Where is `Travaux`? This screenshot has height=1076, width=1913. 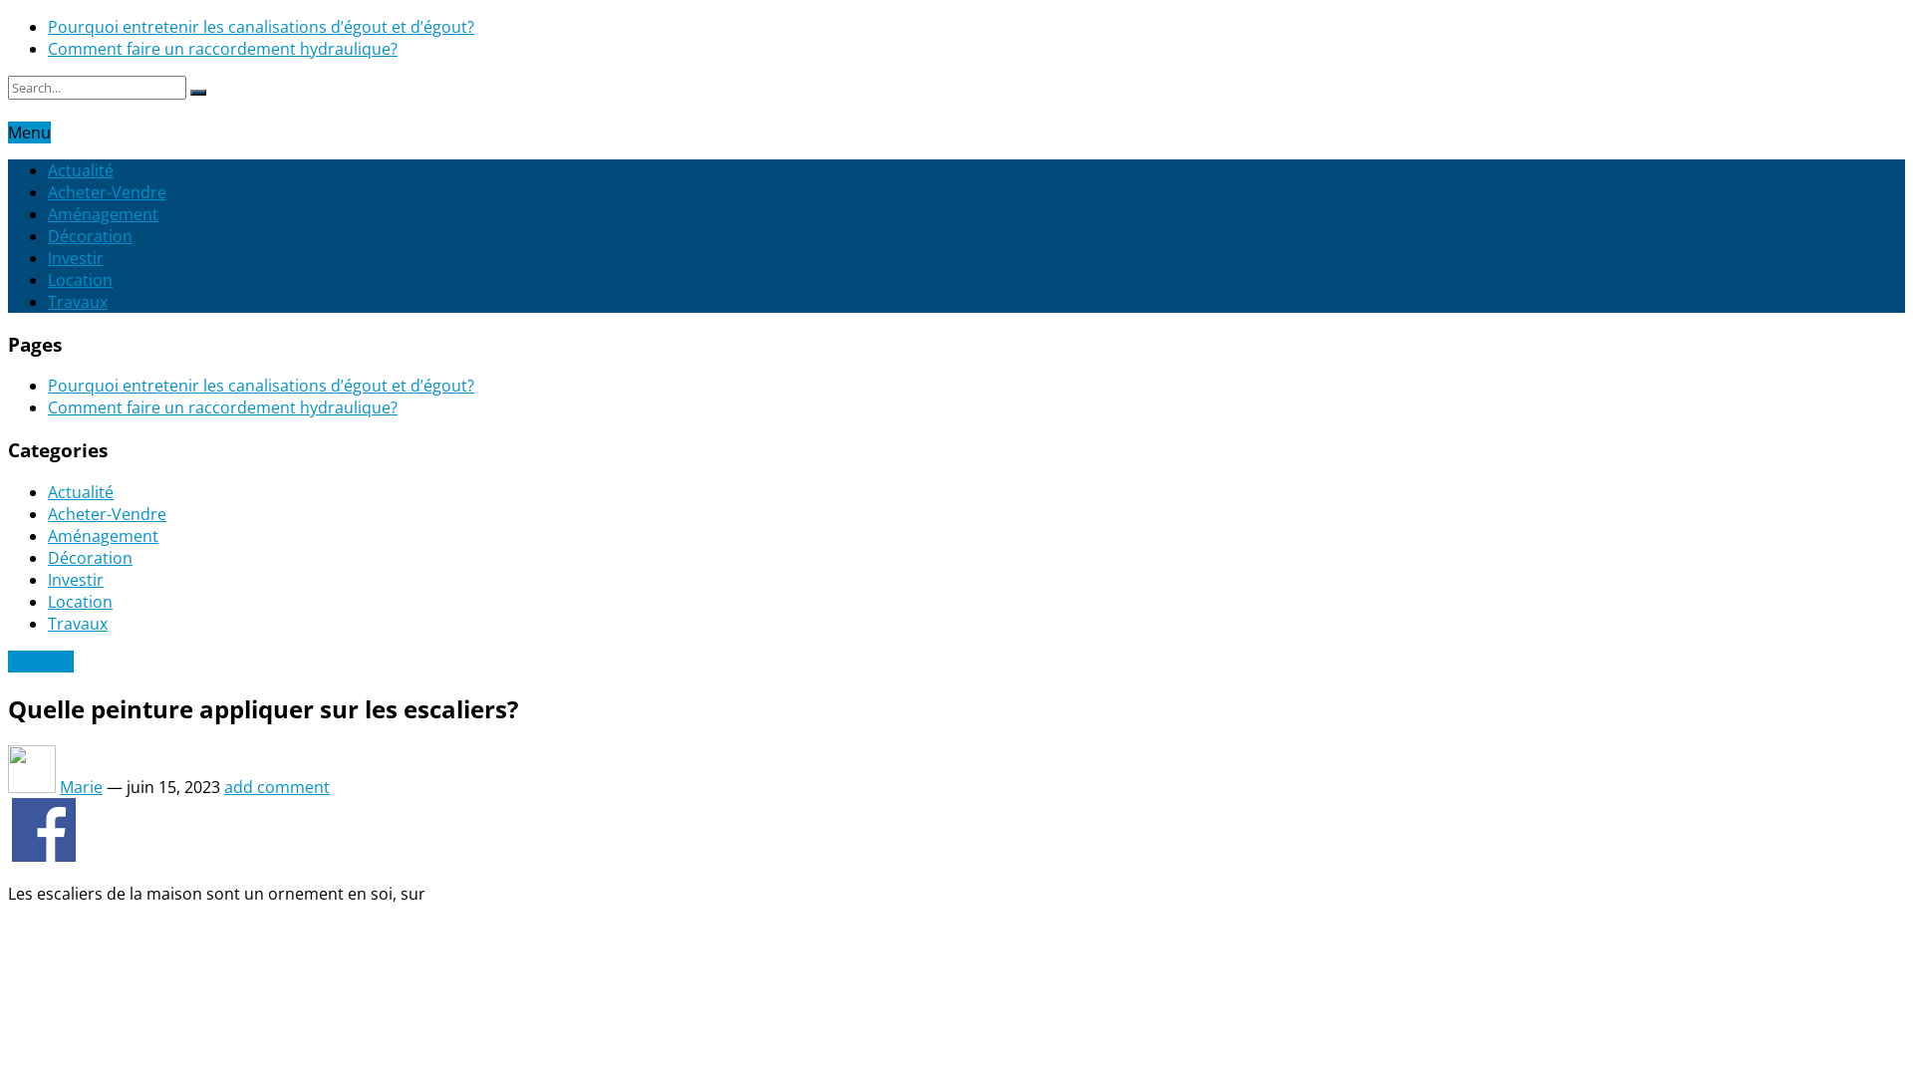
Travaux is located at coordinates (78, 302).